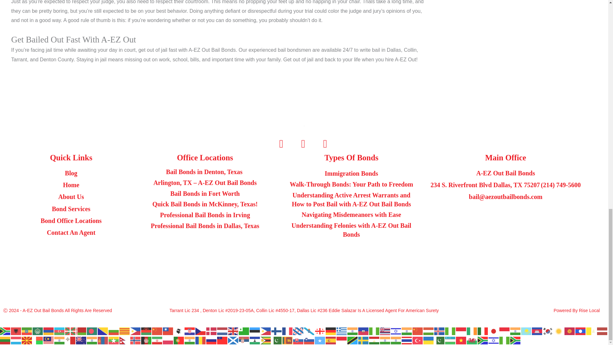  What do you see at coordinates (5, 331) in the screenshot?
I see `Afrikaans` at bounding box center [5, 331].